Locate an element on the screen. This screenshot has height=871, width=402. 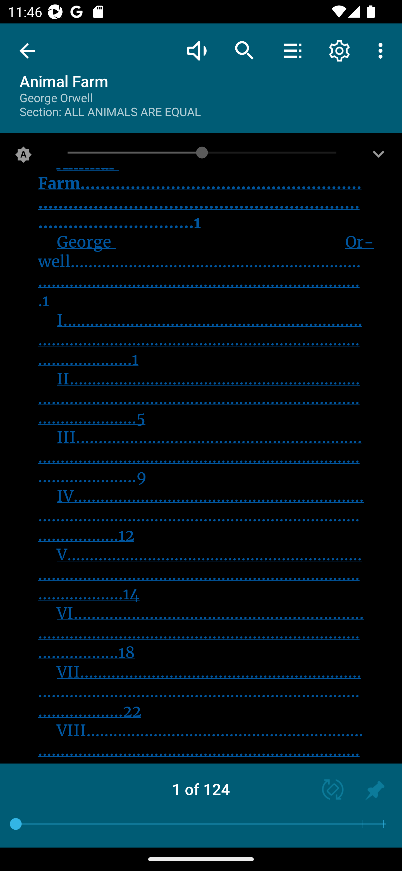
1 of 124 is located at coordinates (201, 789).